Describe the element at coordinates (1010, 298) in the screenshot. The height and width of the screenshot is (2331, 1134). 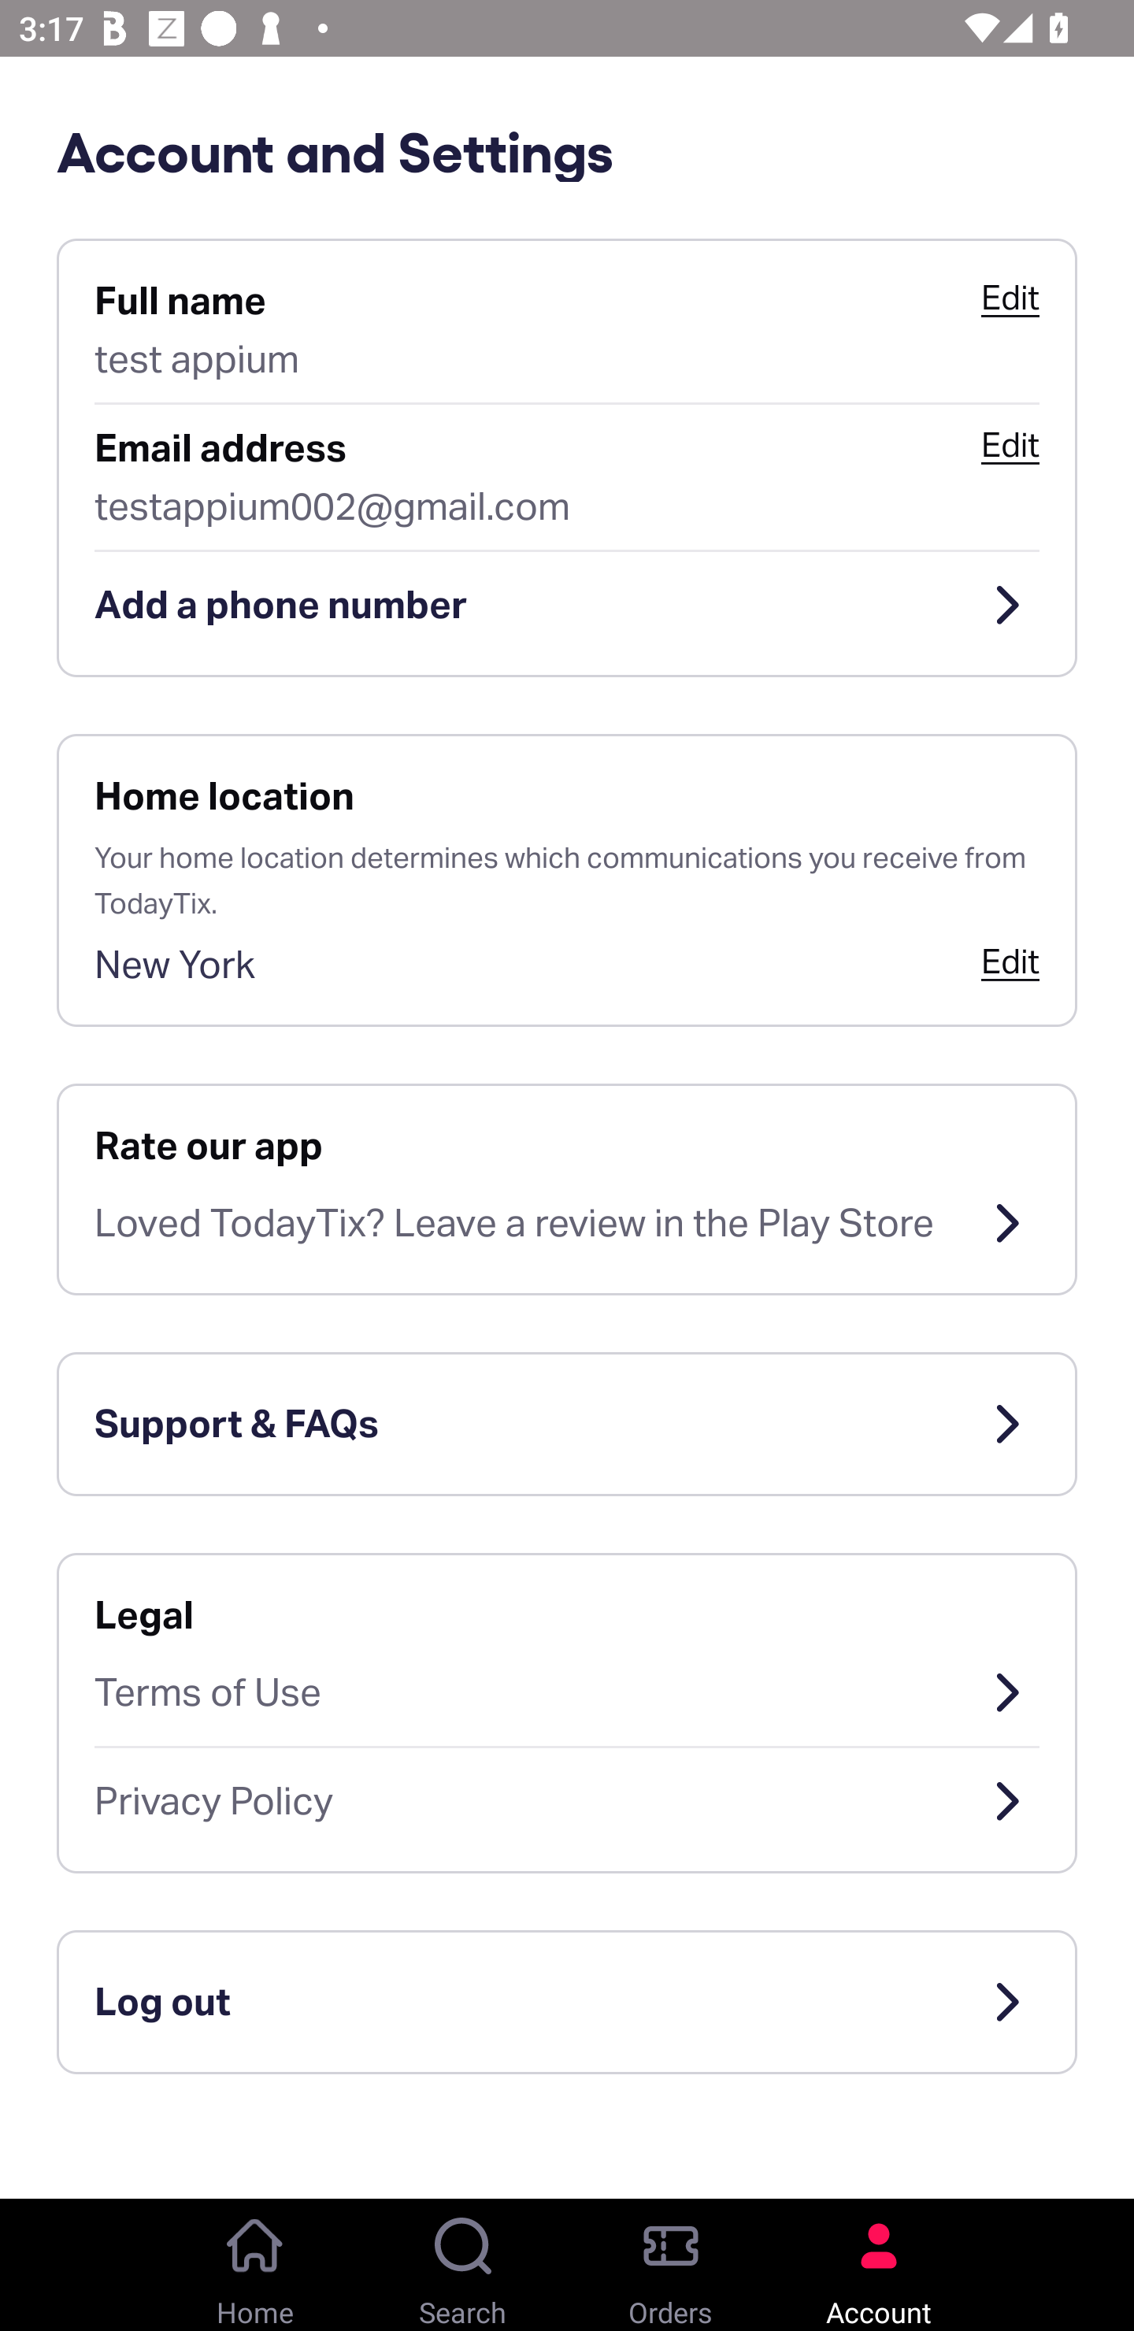
I see `Edit` at that location.